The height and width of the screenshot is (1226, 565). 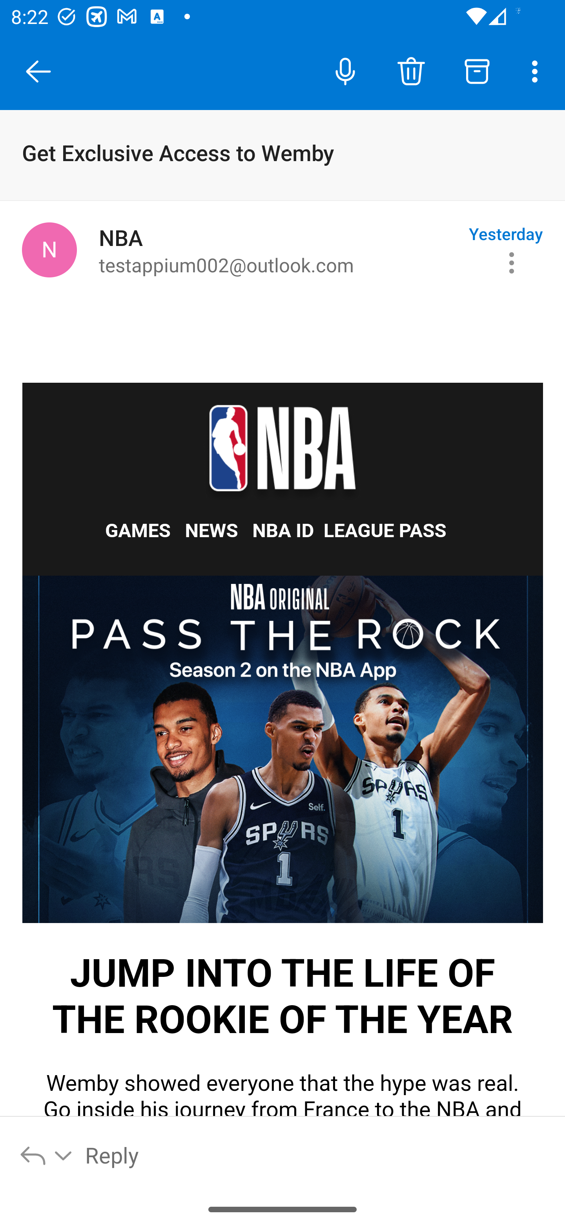 I want to click on Reply options, so click(x=47, y=1154).